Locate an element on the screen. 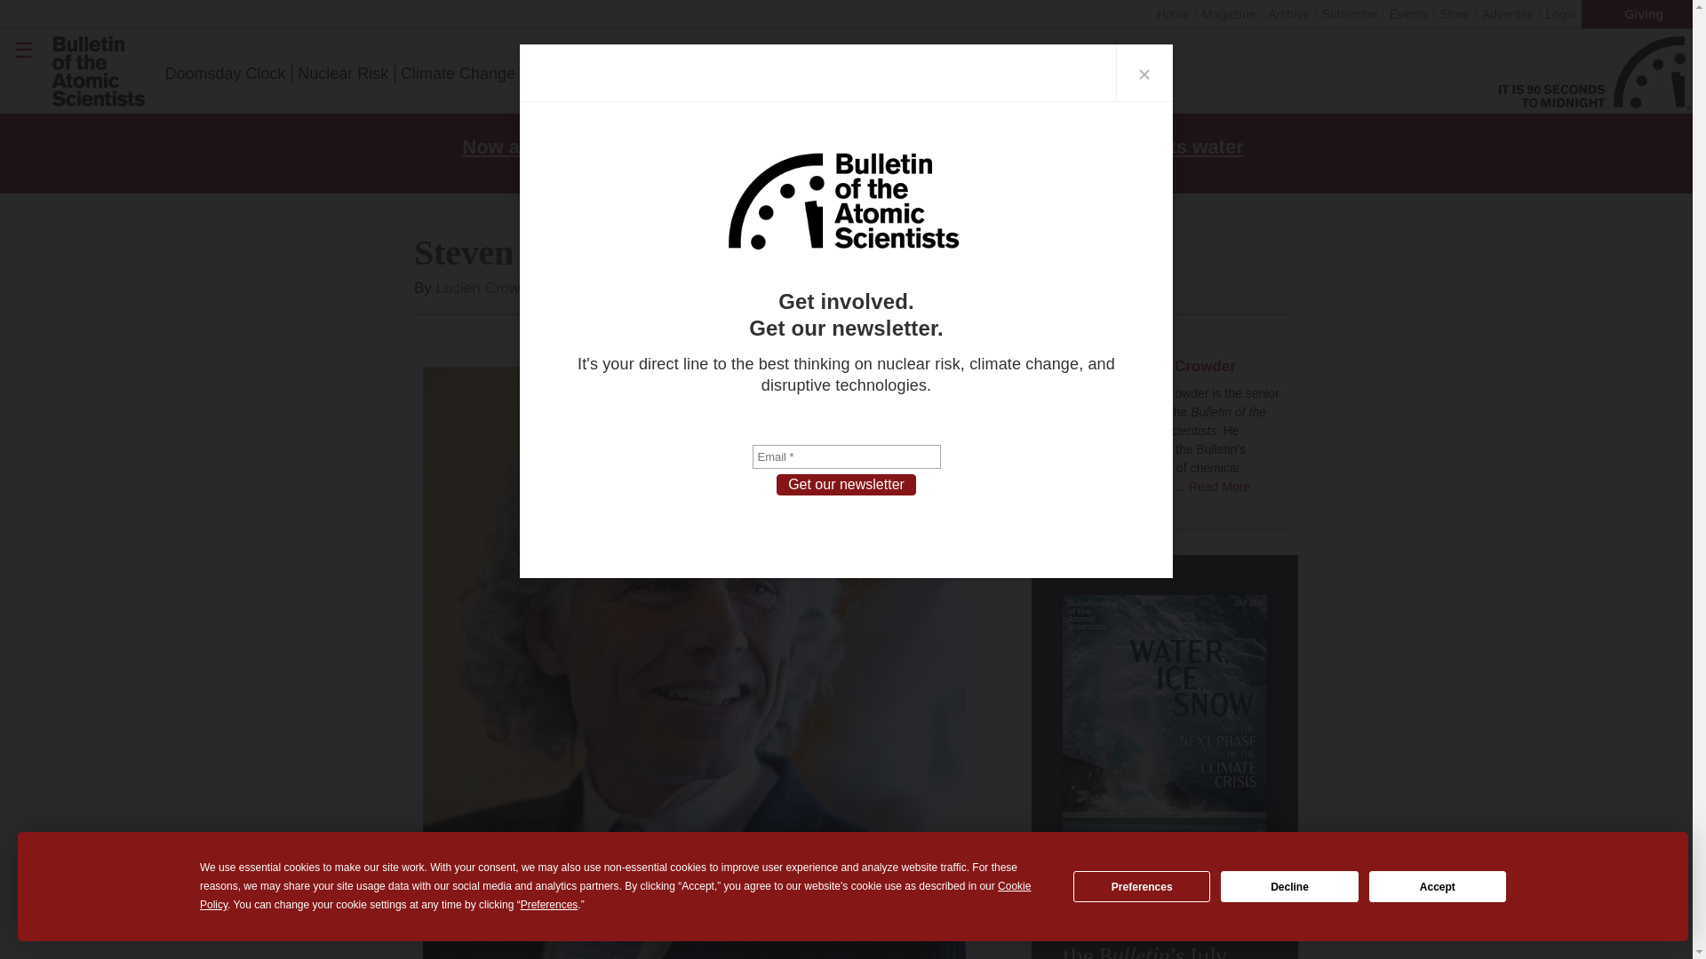 The image size is (1706, 959). Login is located at coordinates (1559, 13).